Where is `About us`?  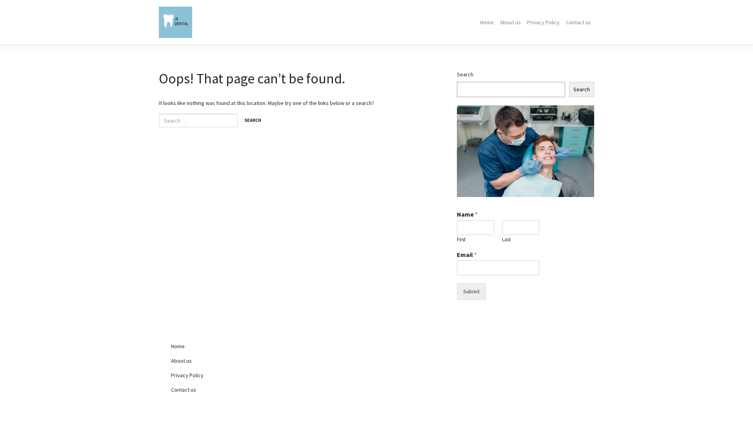
About us is located at coordinates (511, 22).